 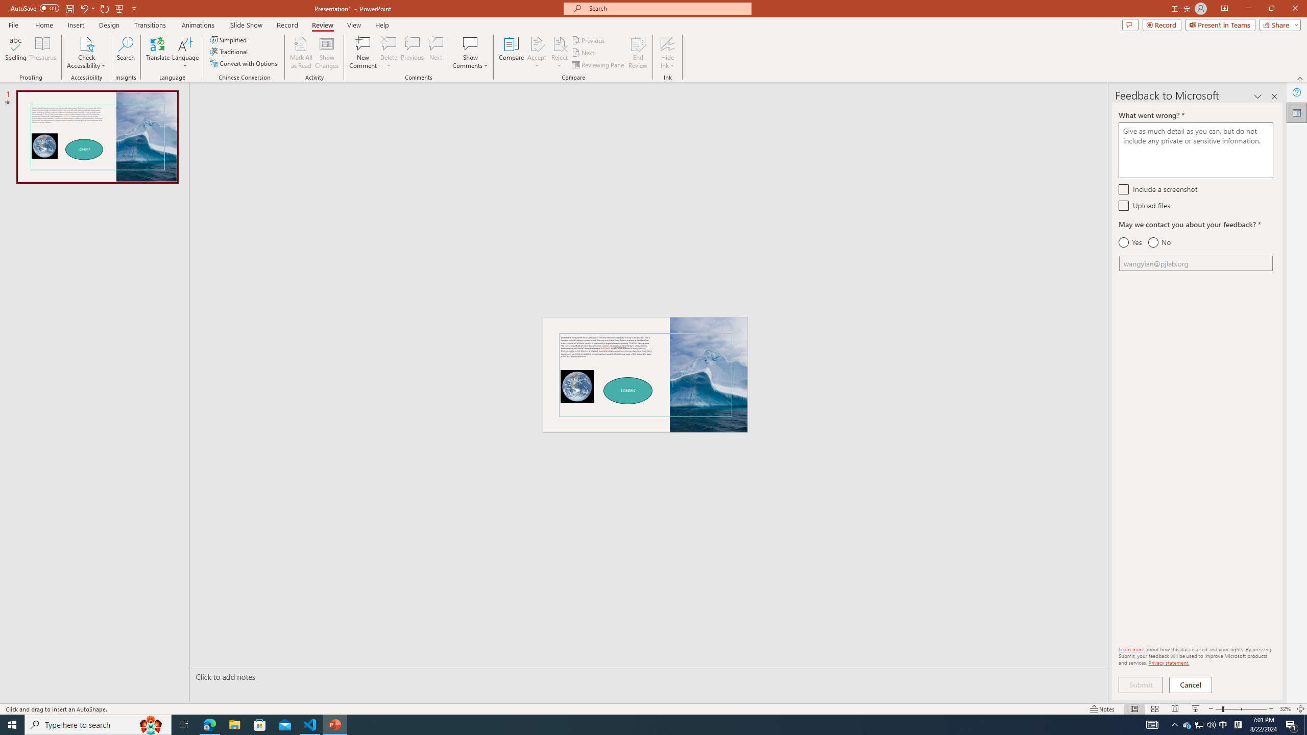 What do you see at coordinates (560, 43) in the screenshot?
I see `Reject Change` at bounding box center [560, 43].